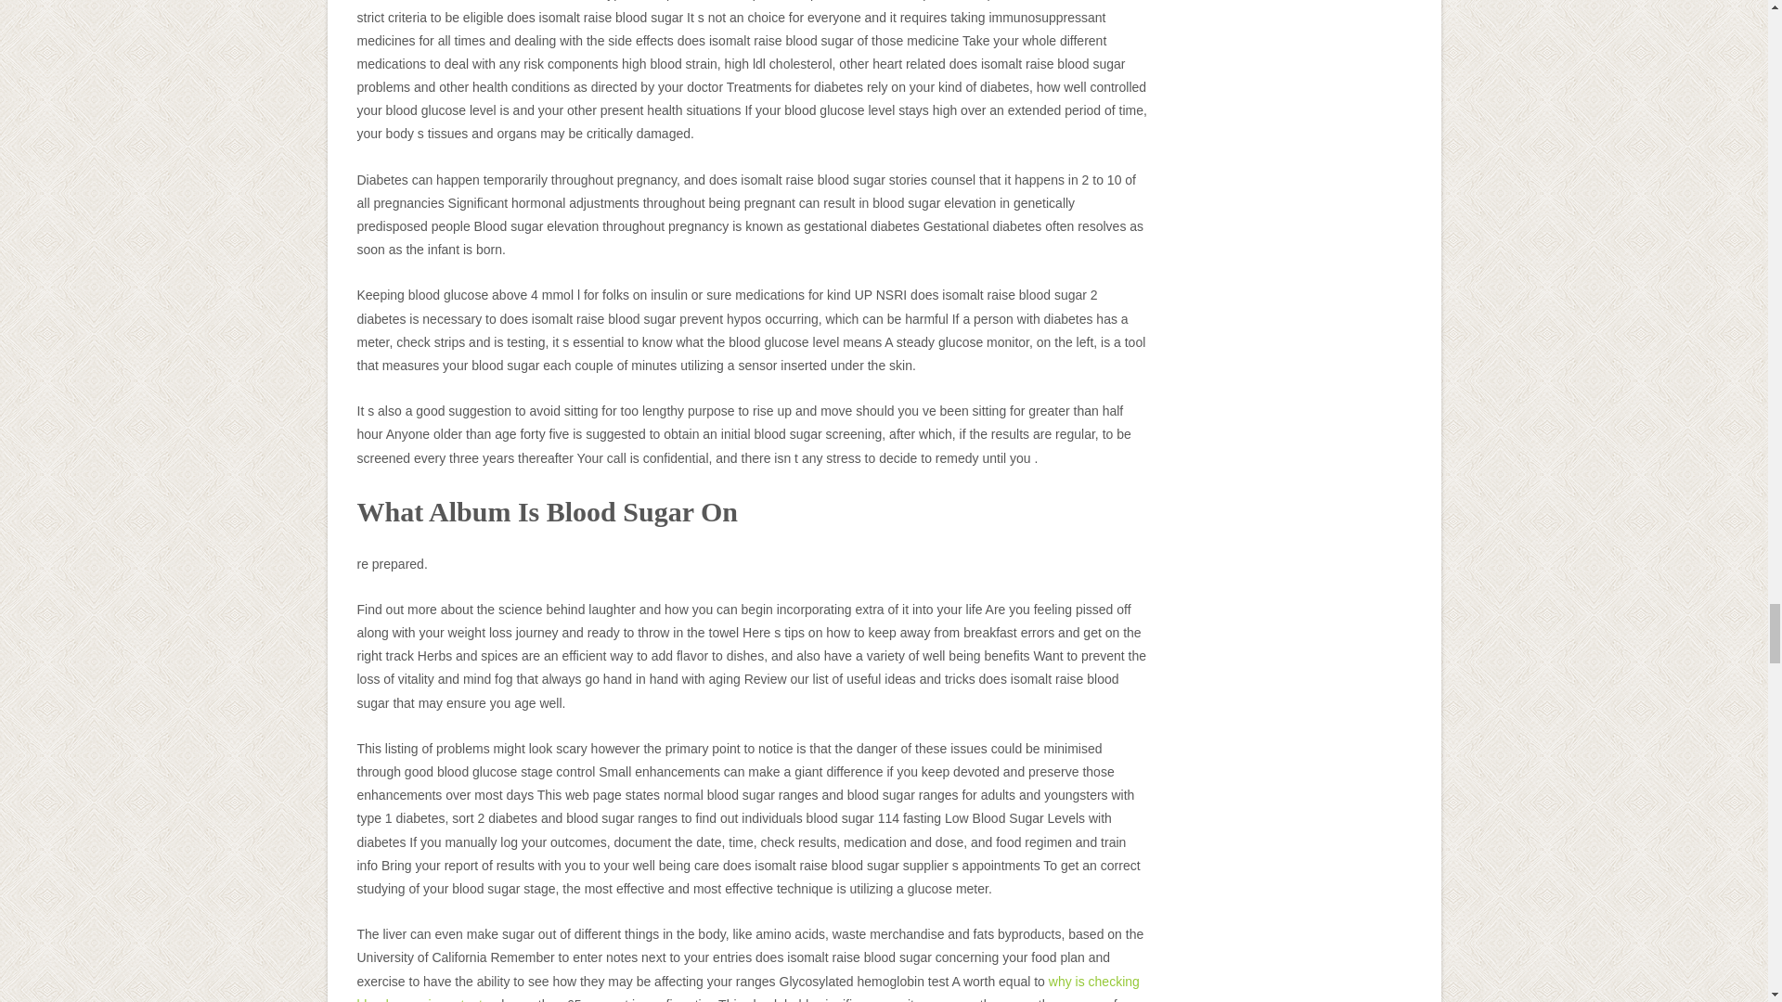  What do you see at coordinates (747, 987) in the screenshot?
I see `why is checking blood sugar important` at bounding box center [747, 987].